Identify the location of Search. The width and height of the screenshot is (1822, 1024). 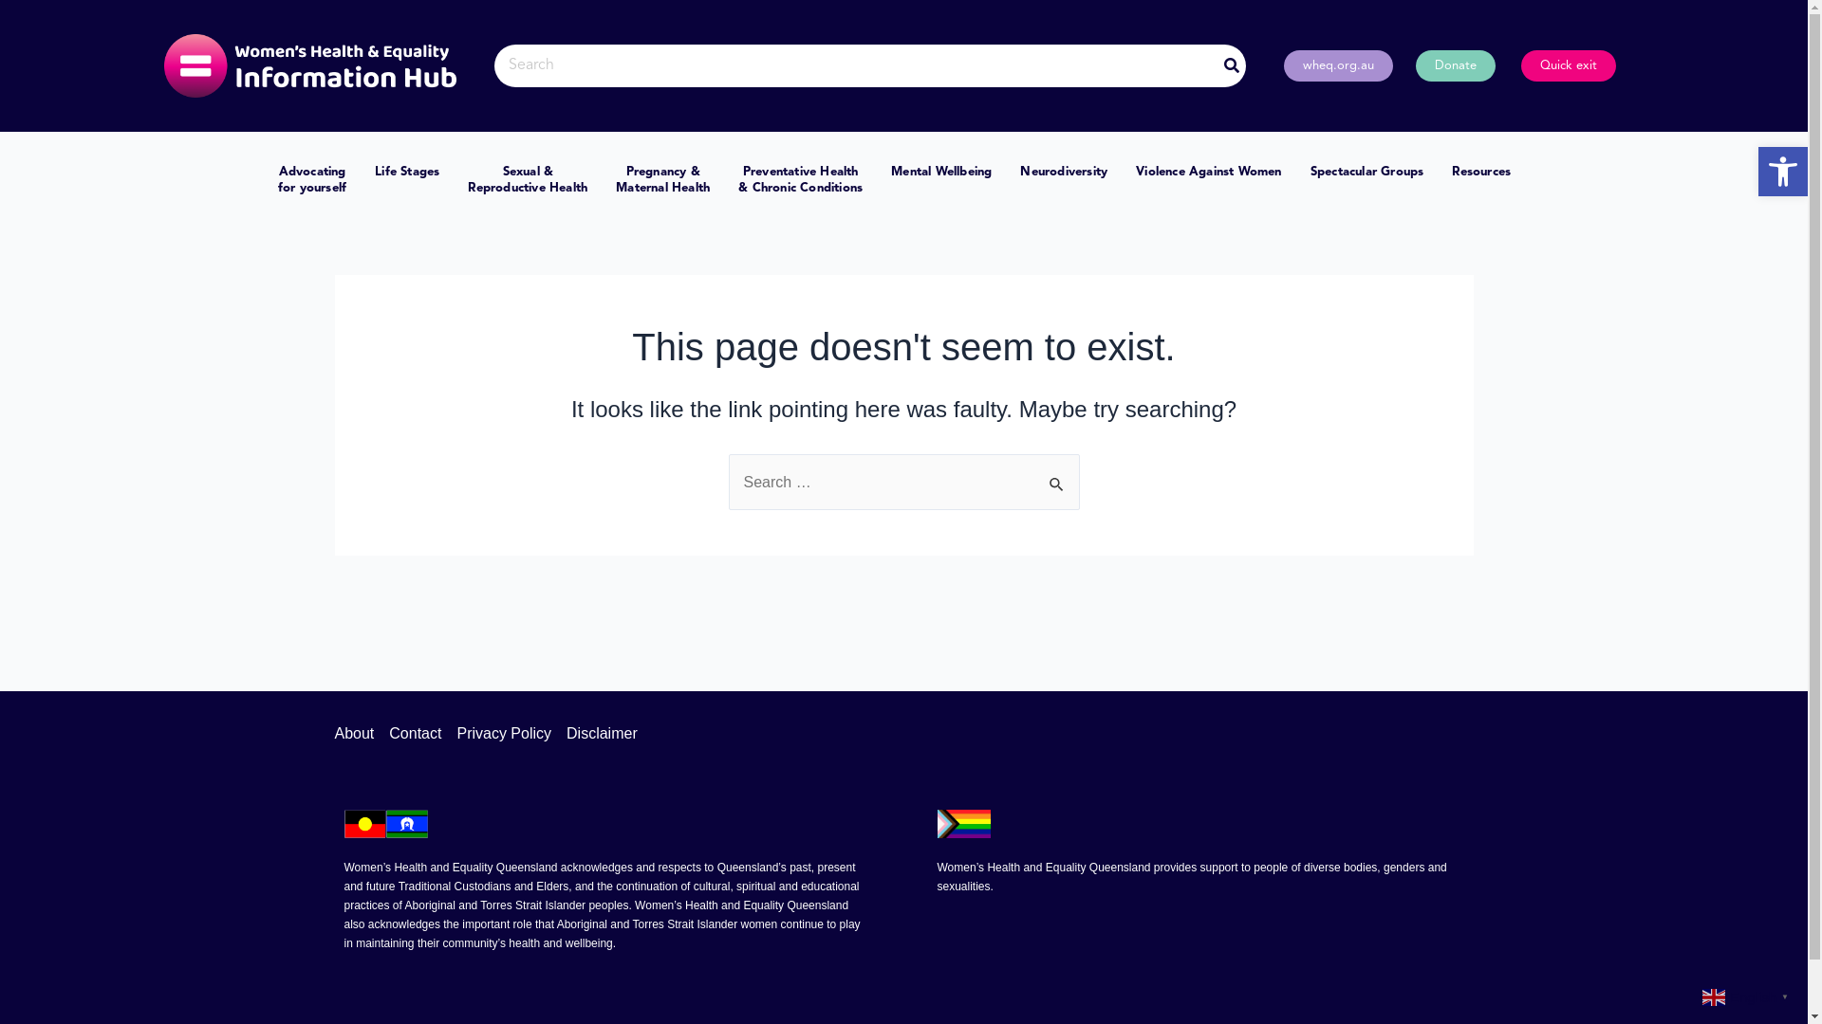
(856, 66).